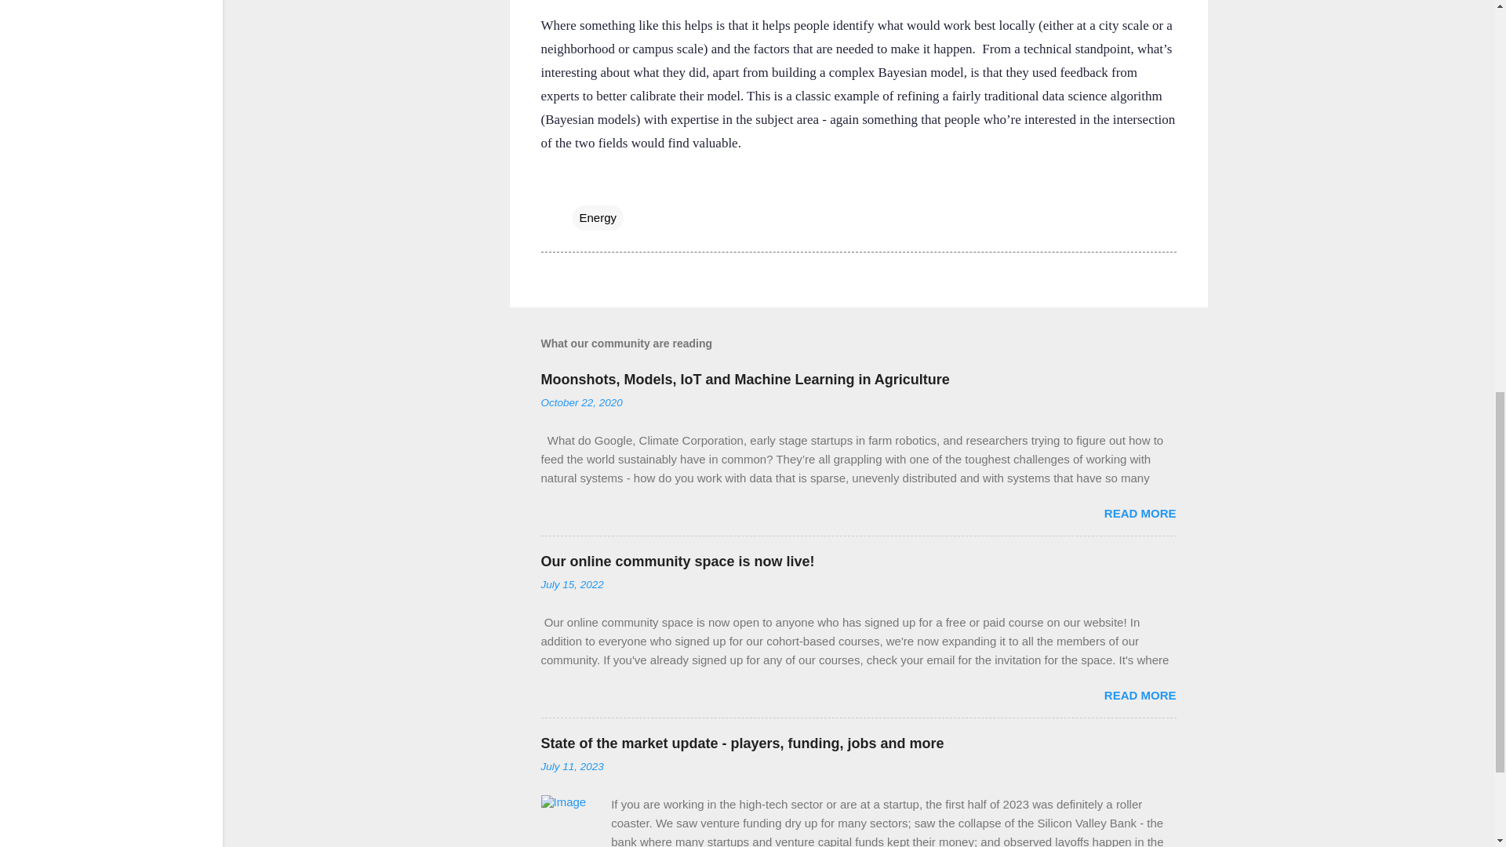 This screenshot has height=847, width=1506. Describe the element at coordinates (582, 402) in the screenshot. I see `October 22, 2020` at that location.